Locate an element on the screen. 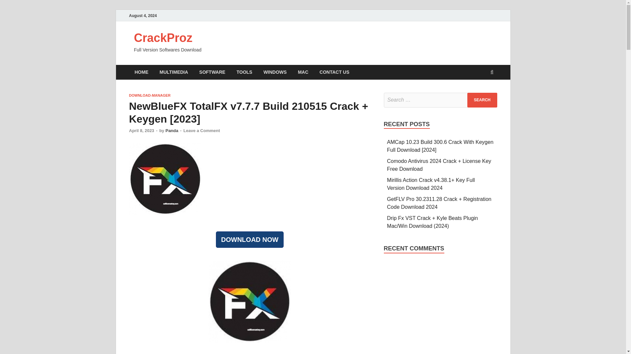  MULTIMEDIA is located at coordinates (174, 72).